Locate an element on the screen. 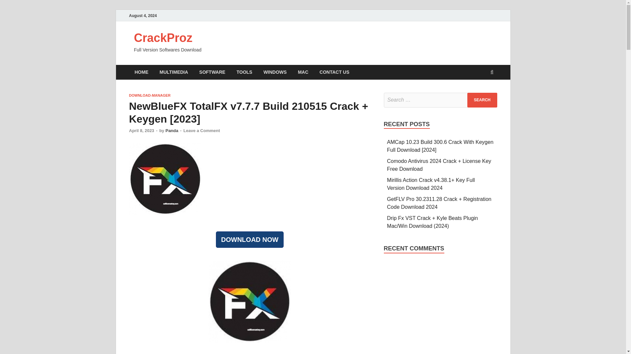  MULTIMEDIA is located at coordinates (174, 72).